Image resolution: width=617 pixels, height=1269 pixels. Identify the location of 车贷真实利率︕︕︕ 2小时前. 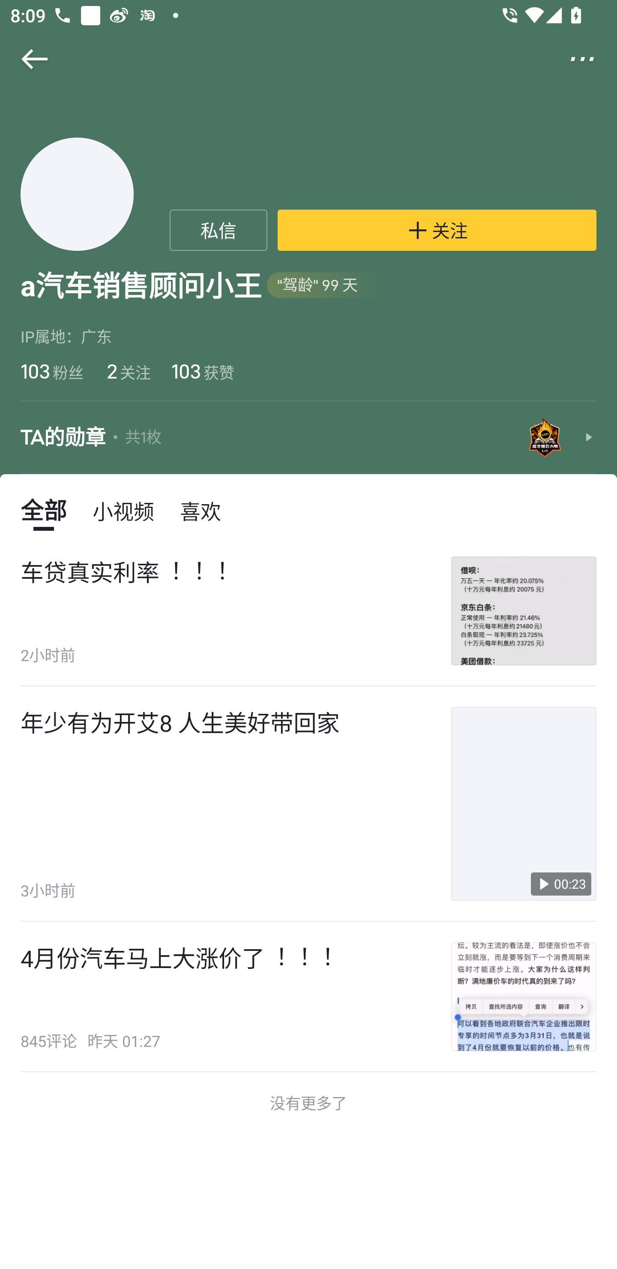
(308, 611).